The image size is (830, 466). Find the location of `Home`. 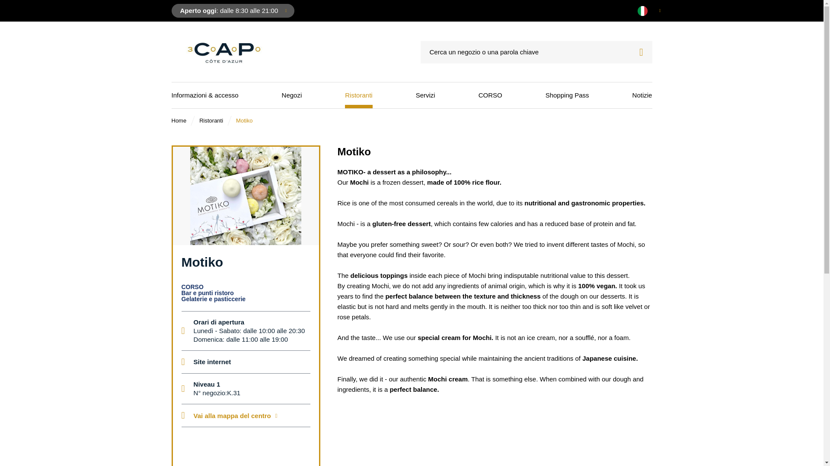

Home is located at coordinates (178, 121).